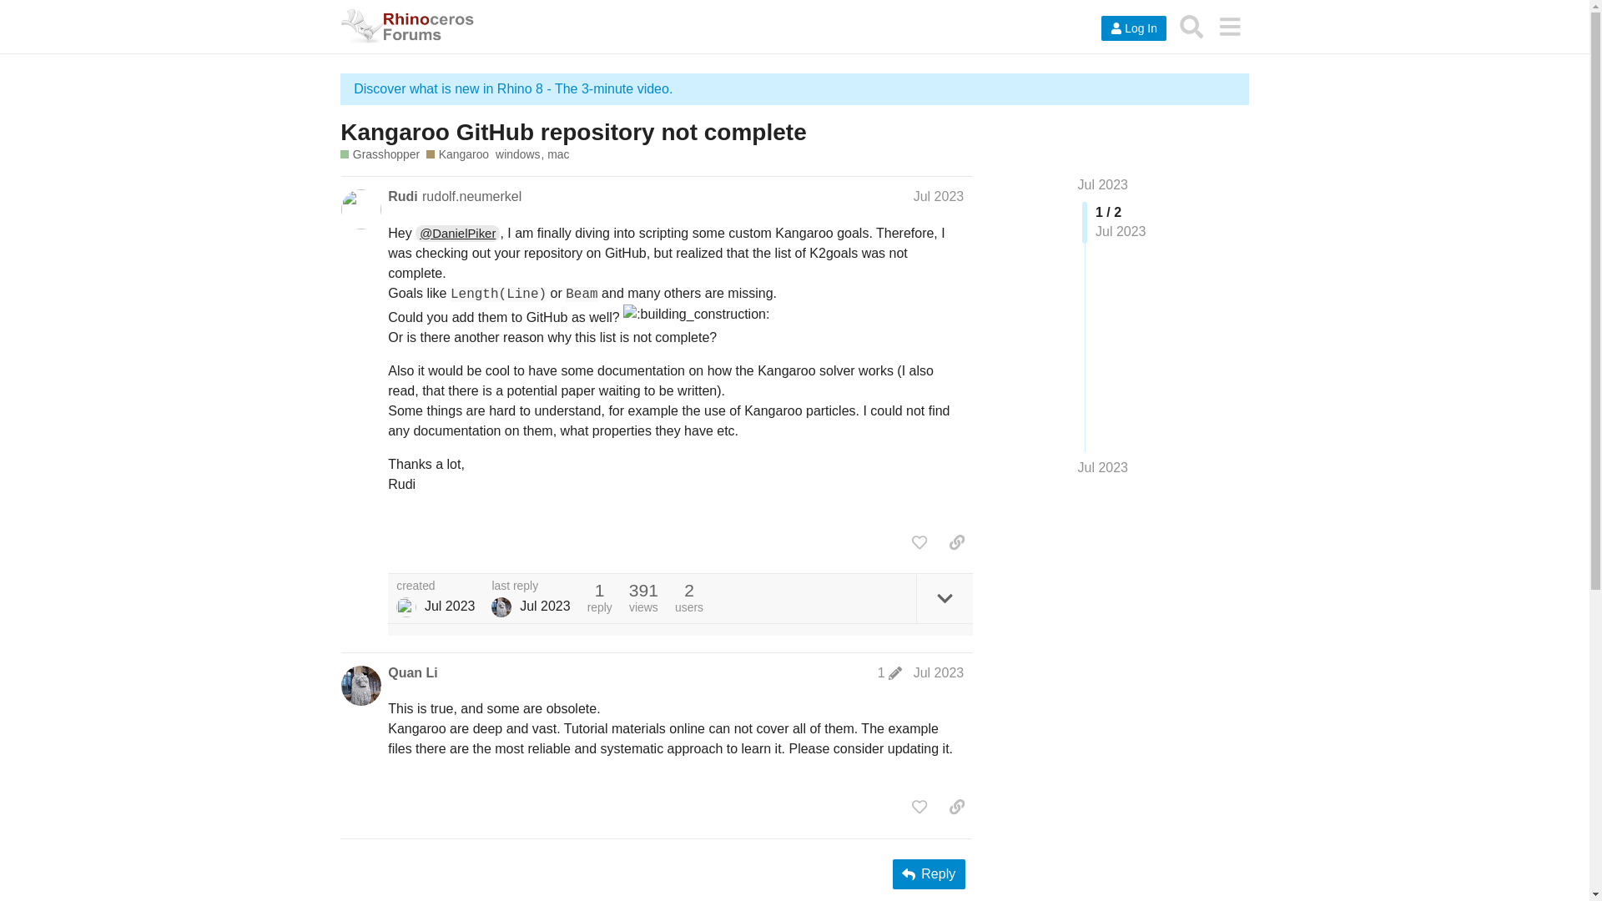  What do you see at coordinates (450, 606) in the screenshot?
I see `Jul 19, 2023 6:13 am` at bounding box center [450, 606].